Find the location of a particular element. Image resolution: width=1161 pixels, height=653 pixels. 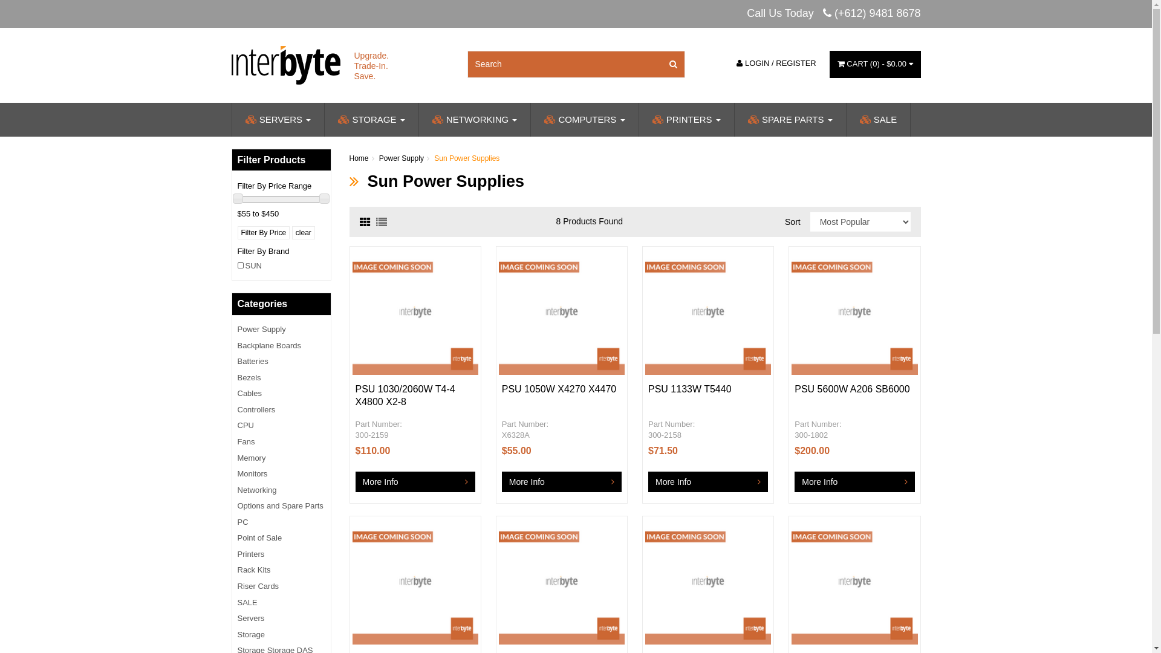

Rack Kits is located at coordinates (282, 571).